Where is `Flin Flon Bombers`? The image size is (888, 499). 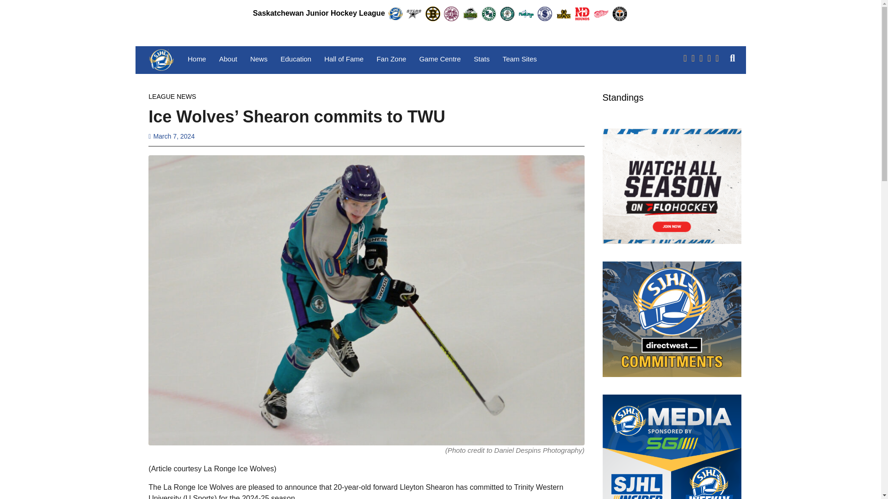 Flin Flon Bombers is located at coordinates (451, 14).